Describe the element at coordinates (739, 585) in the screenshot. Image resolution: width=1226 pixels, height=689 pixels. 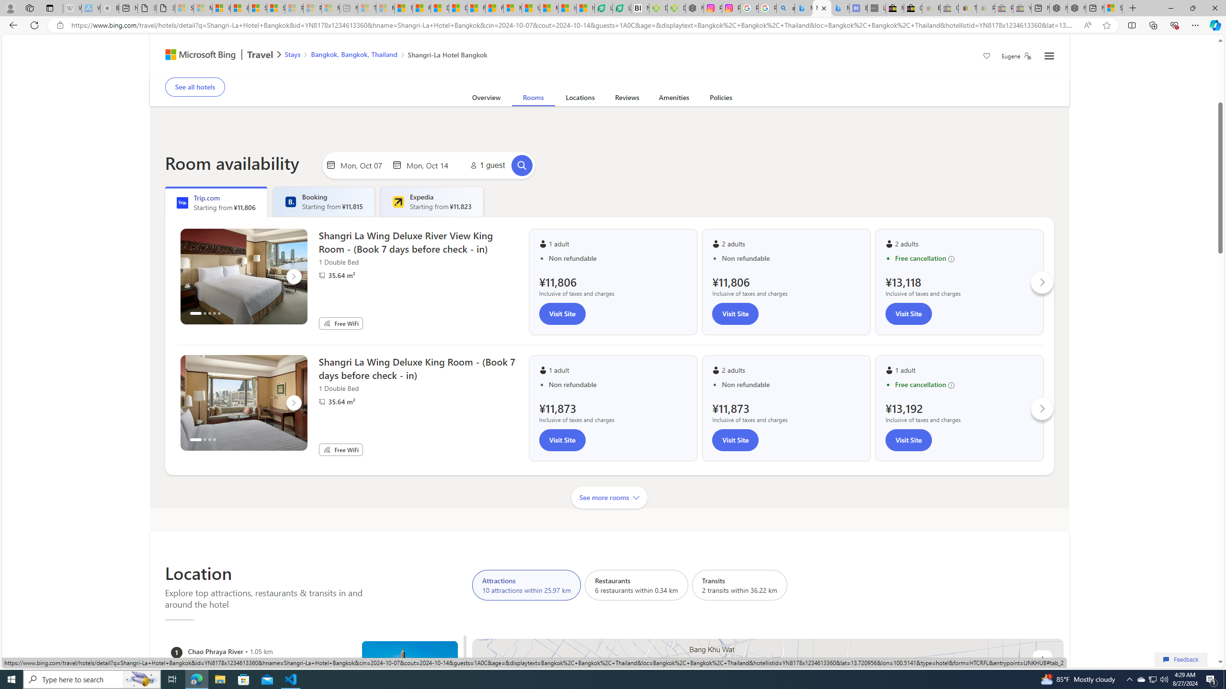
I see `Transits 2 transits within 36.22 km` at that location.